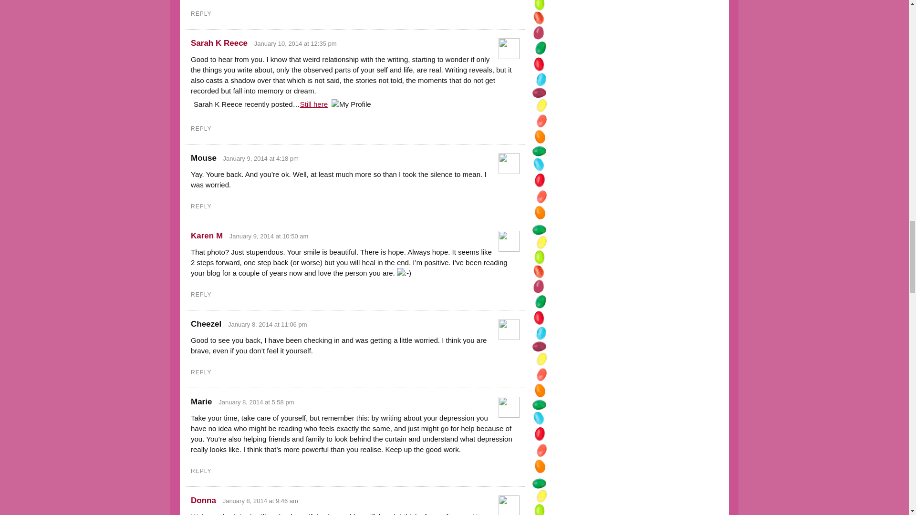 This screenshot has height=515, width=916. Describe the element at coordinates (256, 402) in the screenshot. I see `Permalink to this comment` at that location.